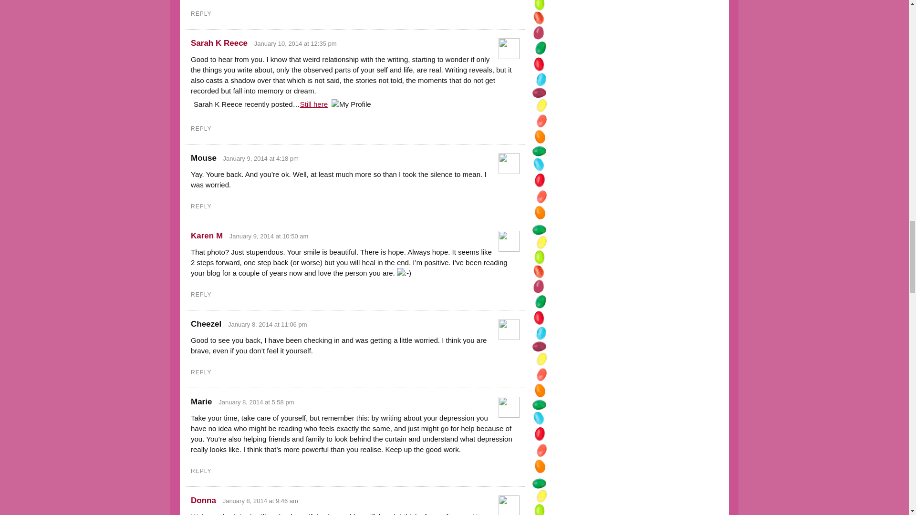 This screenshot has height=515, width=916. Describe the element at coordinates (256, 402) in the screenshot. I see `Permalink to this comment` at that location.